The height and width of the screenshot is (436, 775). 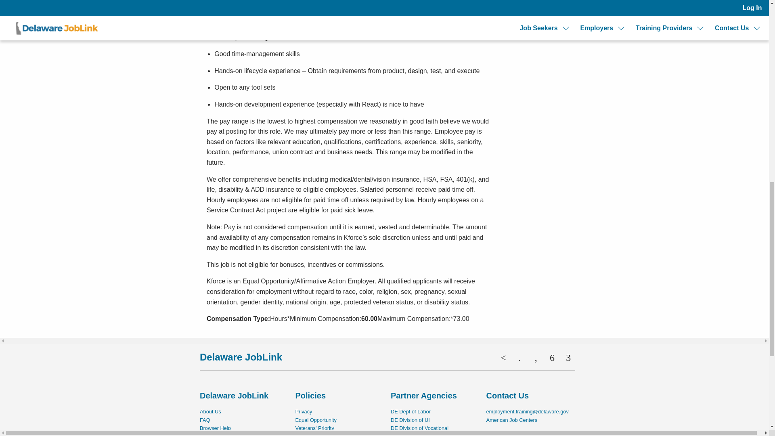 What do you see at coordinates (205, 420) in the screenshot?
I see `FAQ` at bounding box center [205, 420].